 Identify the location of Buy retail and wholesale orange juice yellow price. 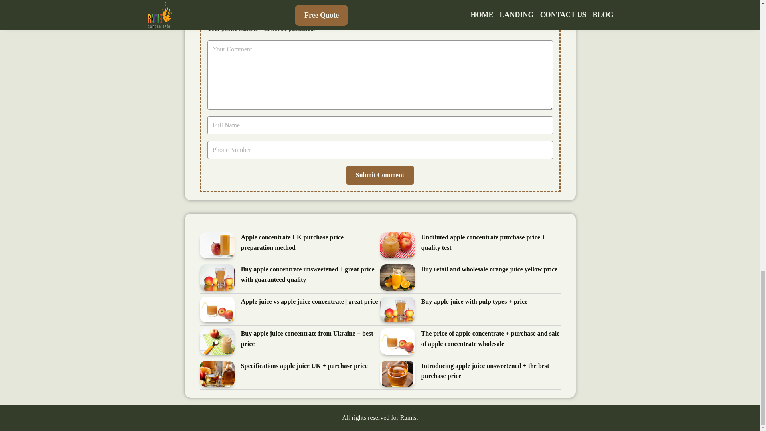
(489, 270).